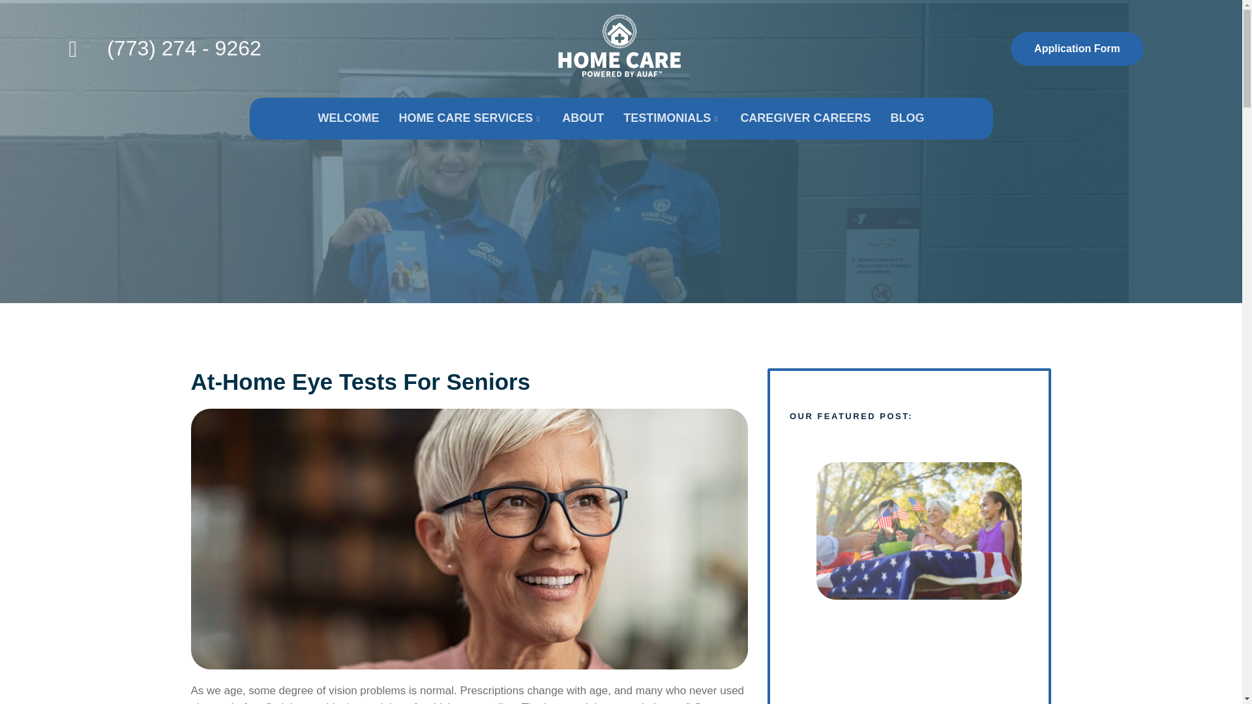 The image size is (1252, 704). What do you see at coordinates (471, 119) in the screenshot?
I see `HOME CARE SERVICES` at bounding box center [471, 119].